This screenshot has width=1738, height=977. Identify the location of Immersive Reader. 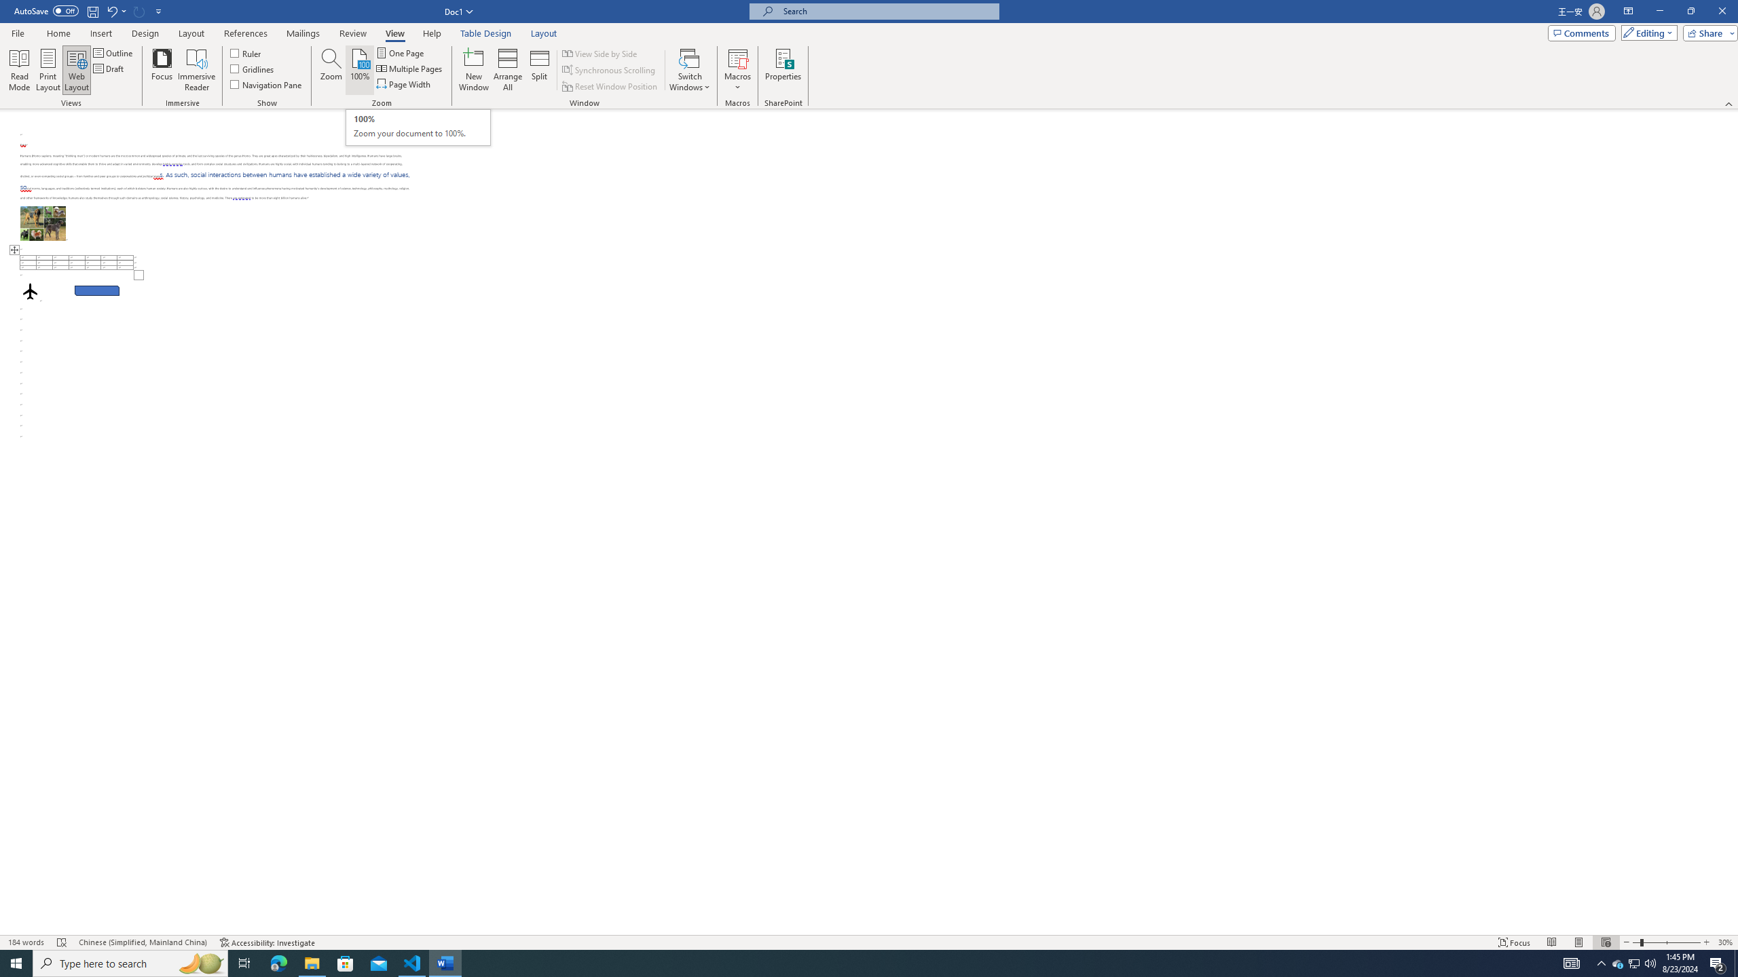
(197, 70).